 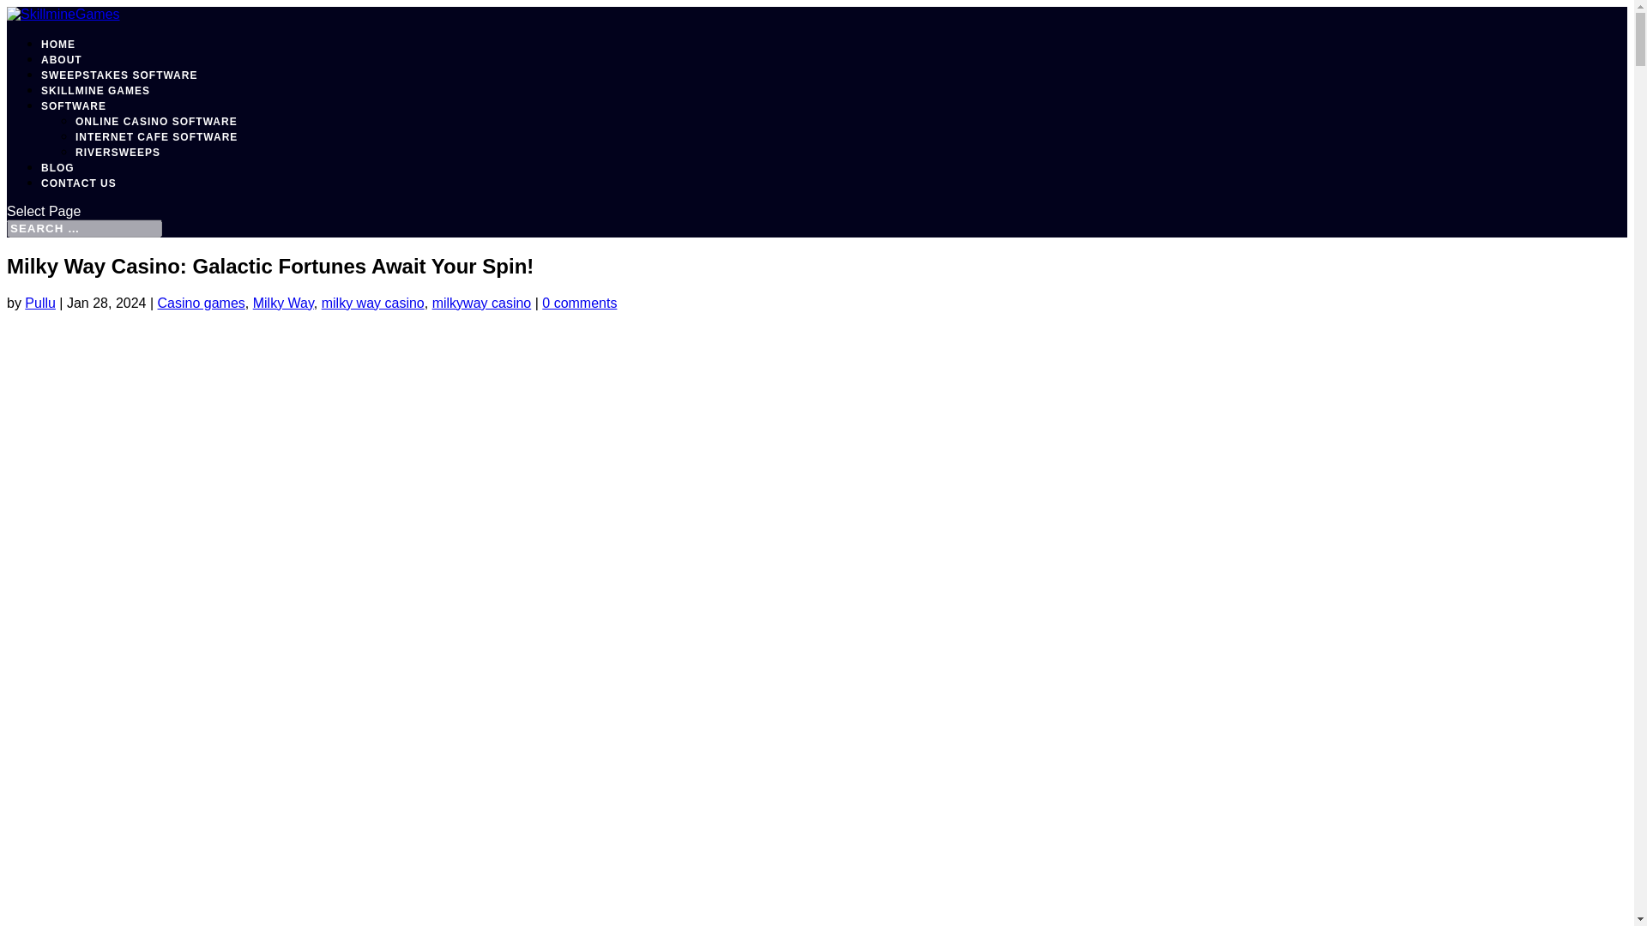 I want to click on milky way casino, so click(x=372, y=302).